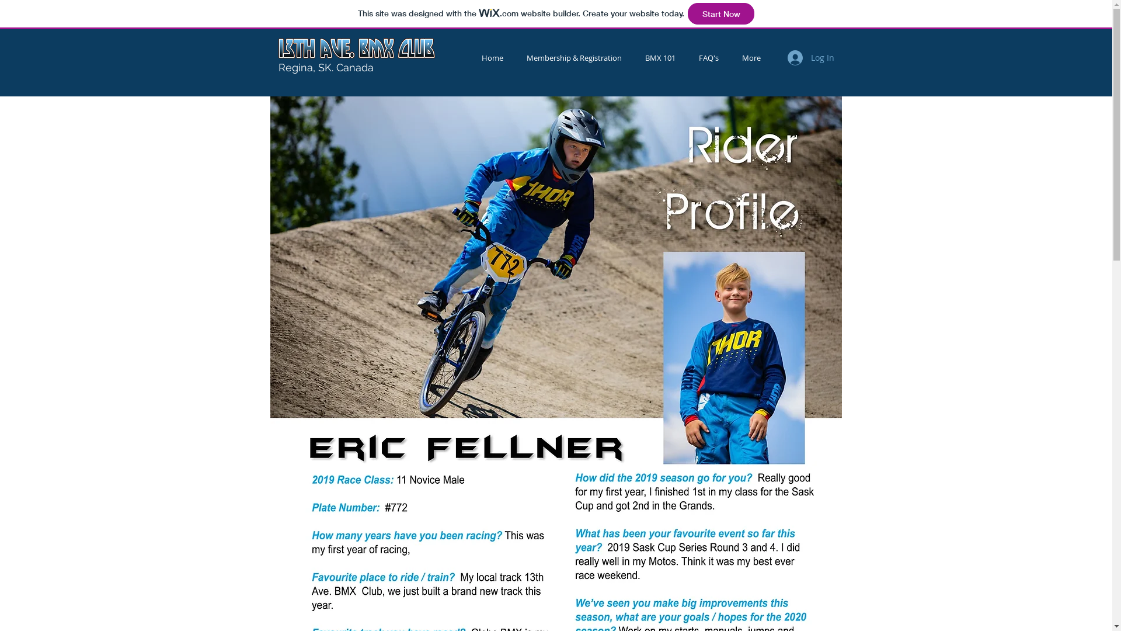 The width and height of the screenshot is (1121, 631). Describe the element at coordinates (575, 58) in the screenshot. I see `Membership & Registration` at that location.